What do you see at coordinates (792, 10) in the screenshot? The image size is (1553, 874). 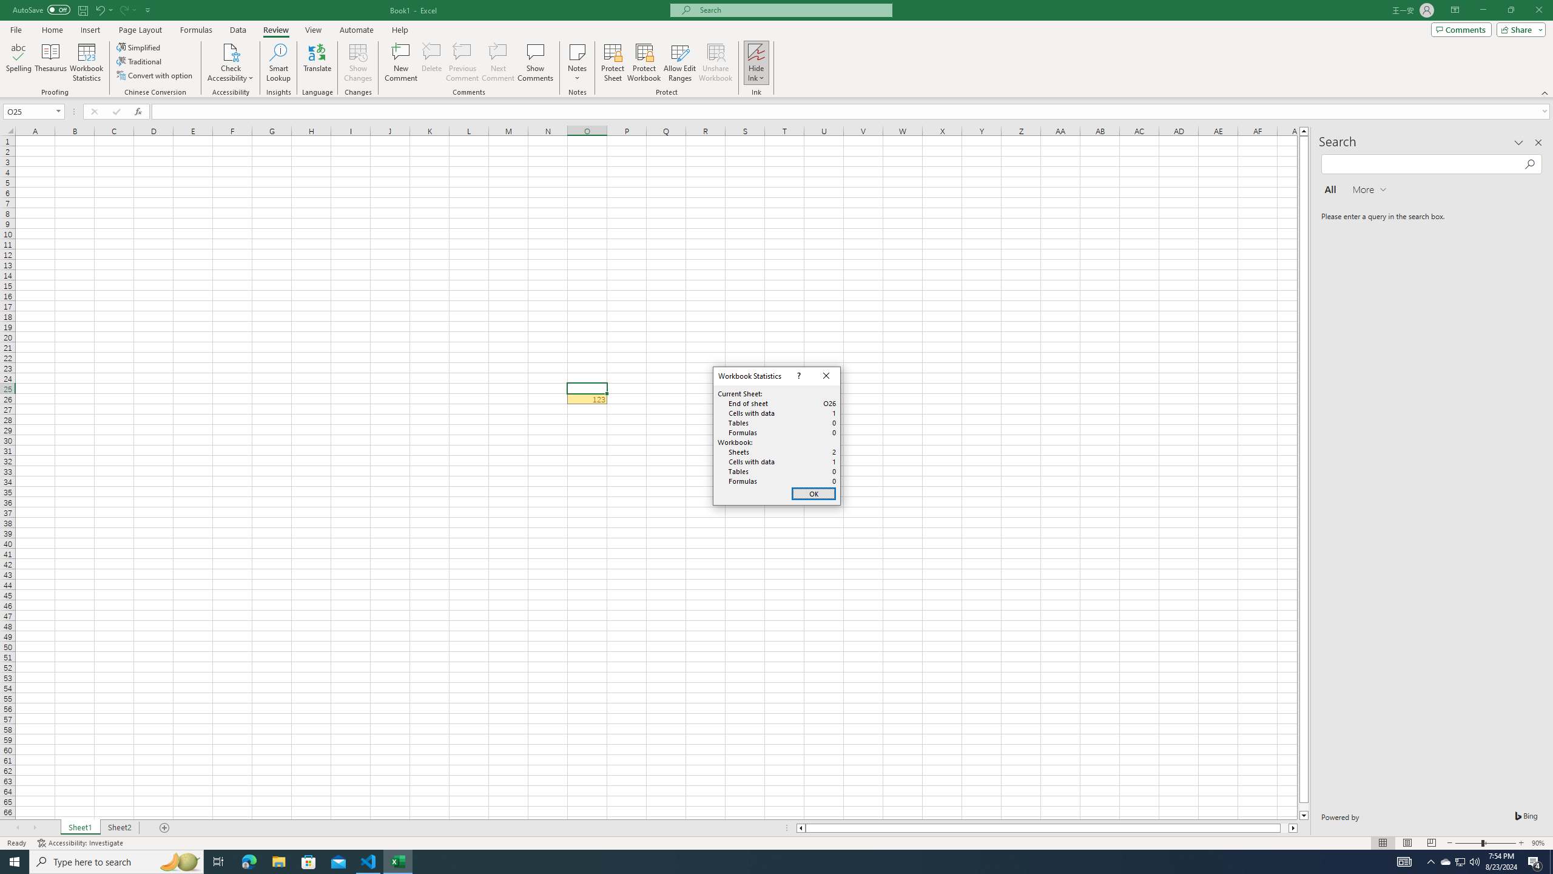 I see `Microsoft search` at bounding box center [792, 10].